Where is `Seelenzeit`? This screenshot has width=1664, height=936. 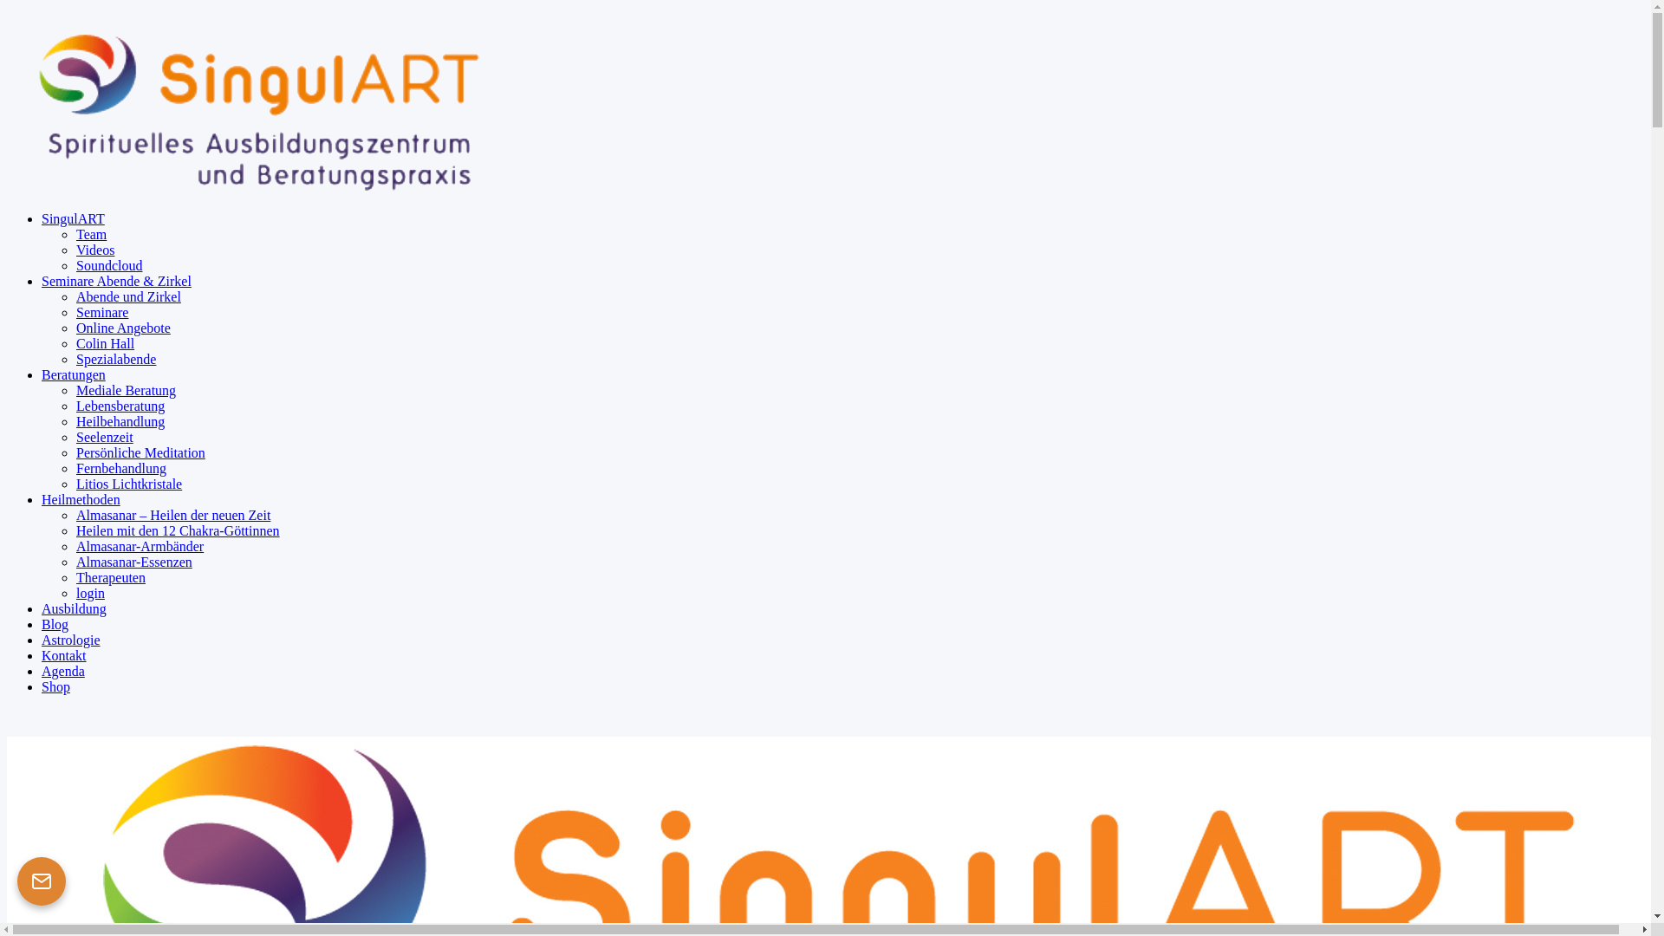
Seelenzeit is located at coordinates (105, 437).